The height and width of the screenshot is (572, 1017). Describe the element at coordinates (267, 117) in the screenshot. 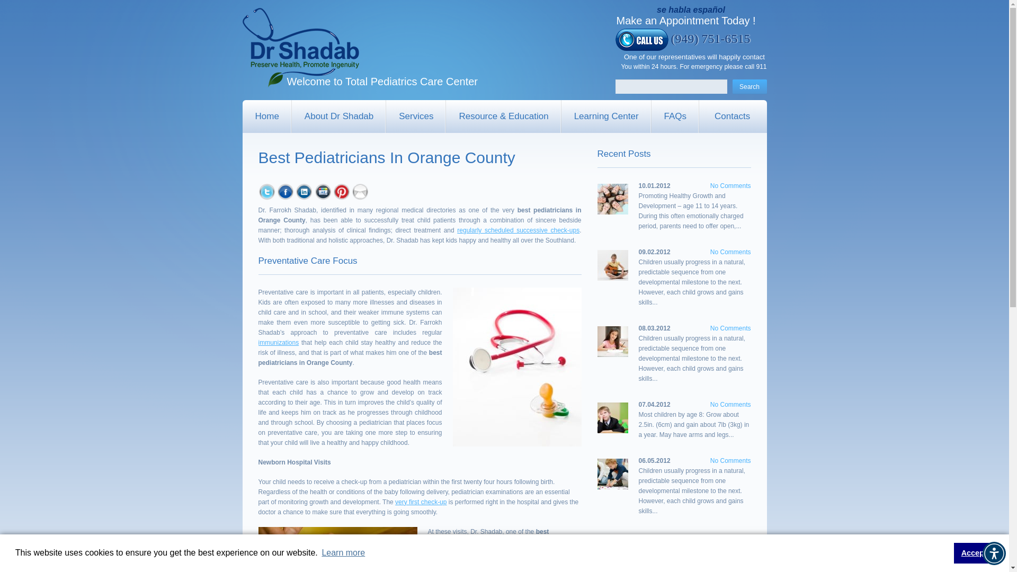

I see `Home` at that location.